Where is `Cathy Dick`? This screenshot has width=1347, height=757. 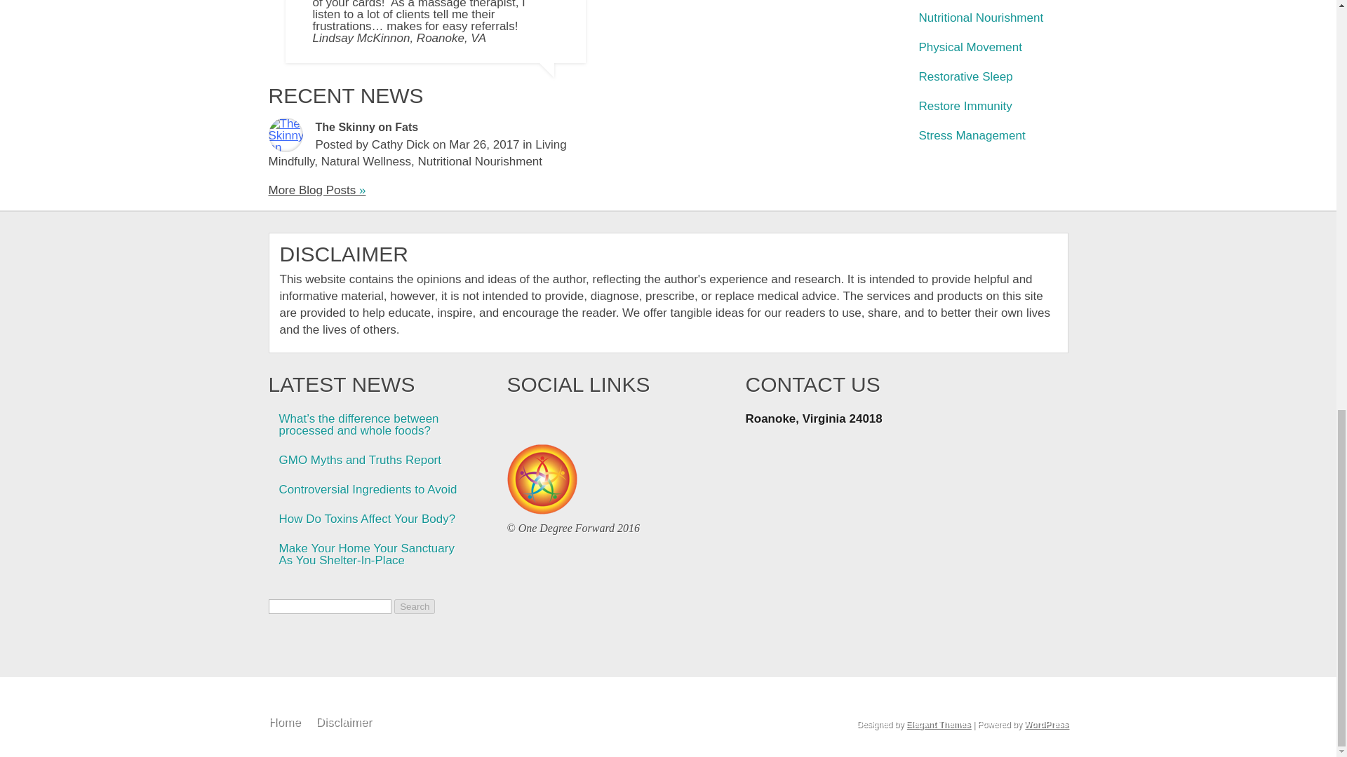
Cathy Dick is located at coordinates (400, 144).